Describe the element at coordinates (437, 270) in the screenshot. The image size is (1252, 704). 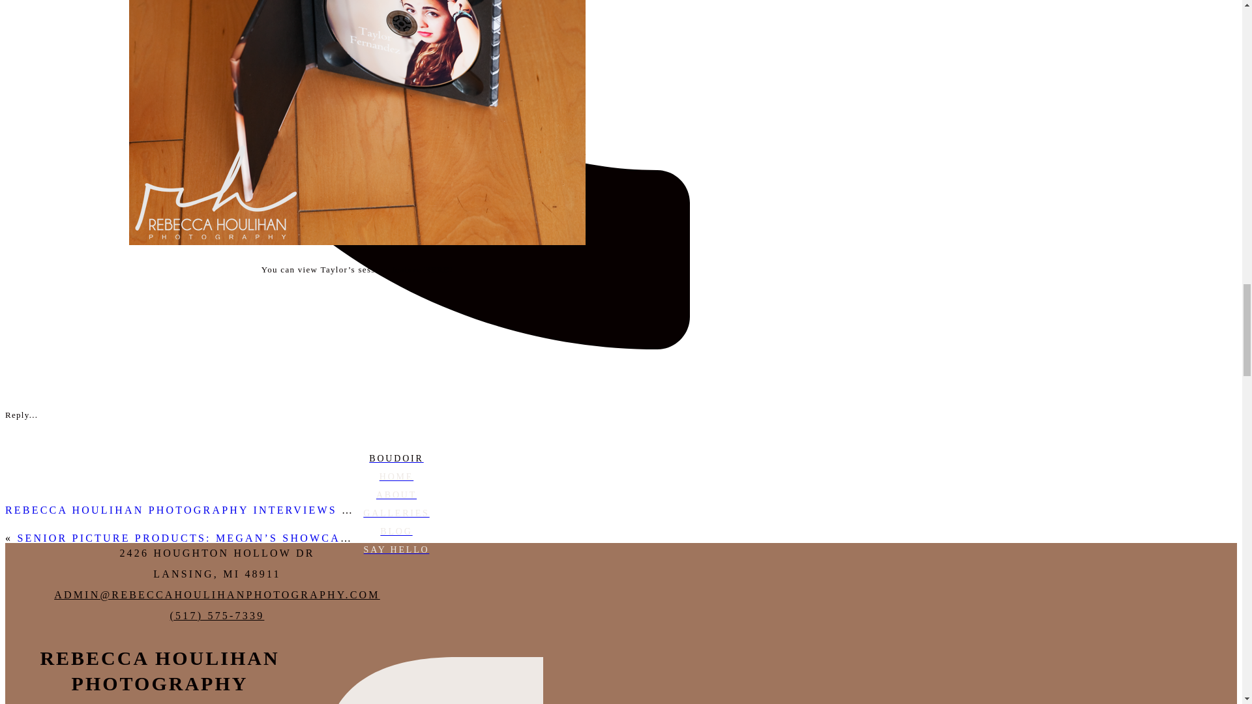
I see `HERE` at that location.